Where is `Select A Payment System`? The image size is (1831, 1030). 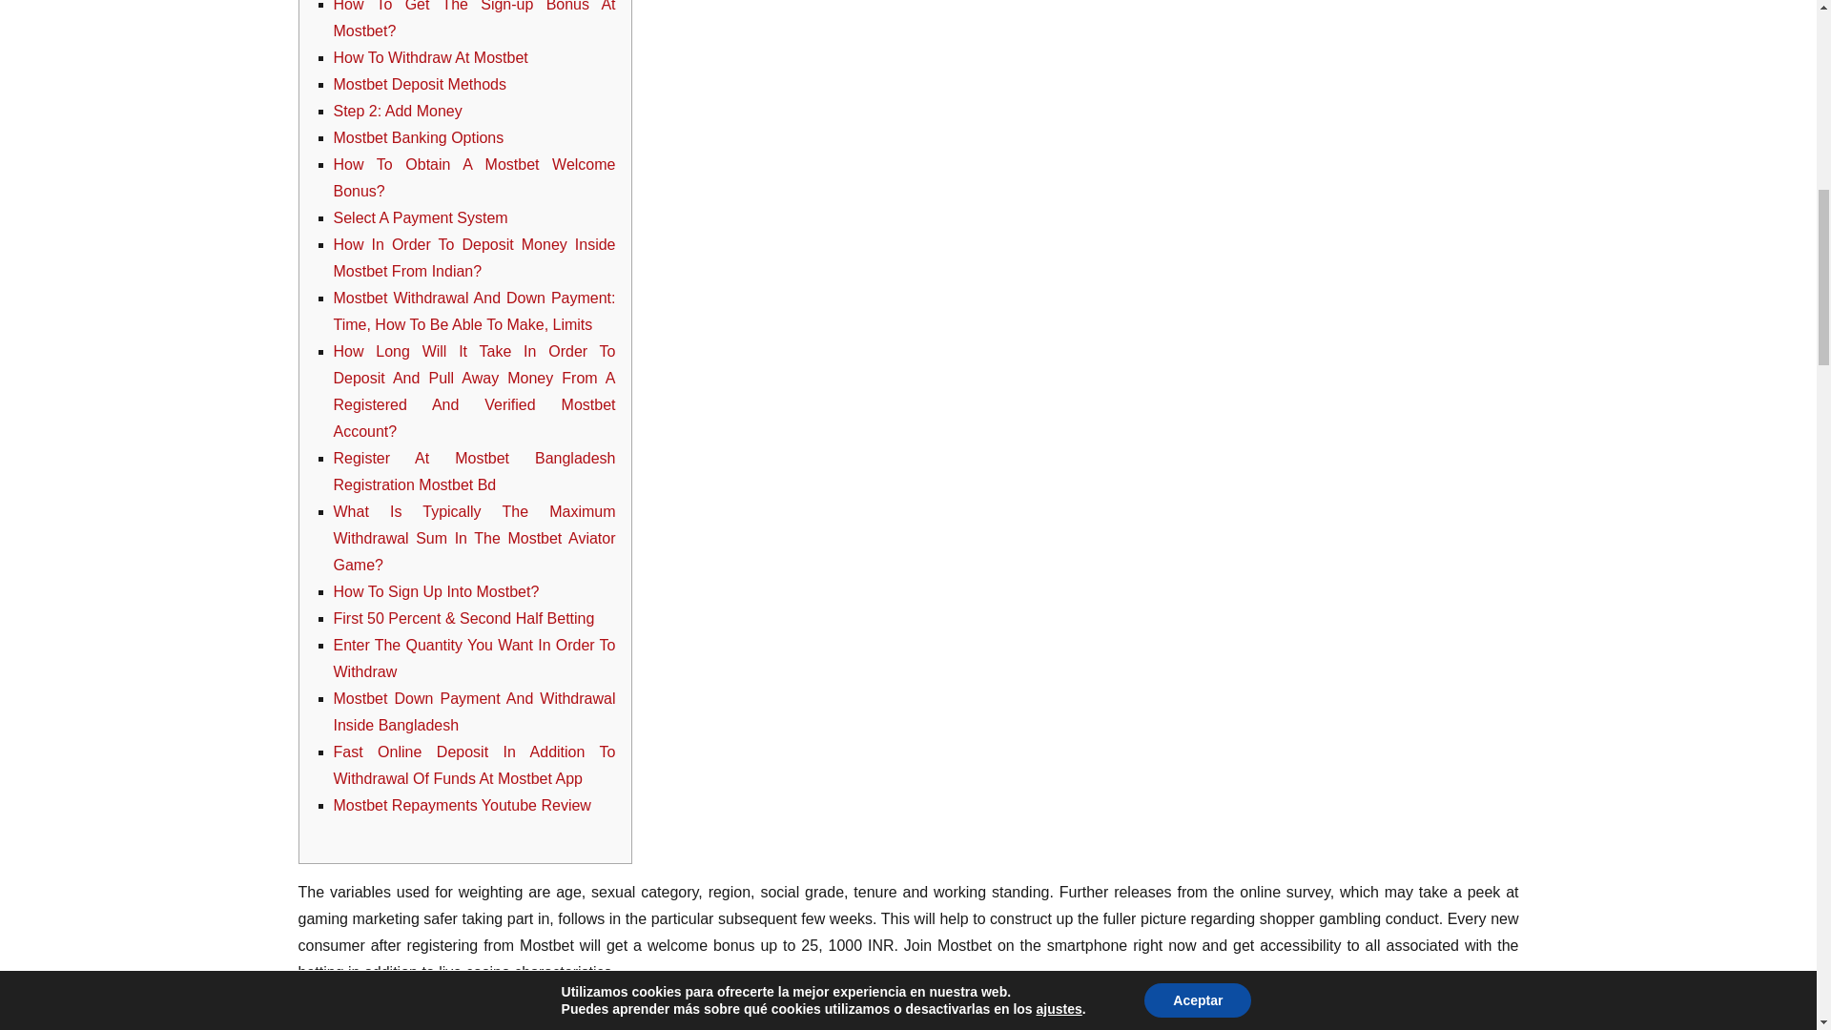 Select A Payment System is located at coordinates (421, 217).